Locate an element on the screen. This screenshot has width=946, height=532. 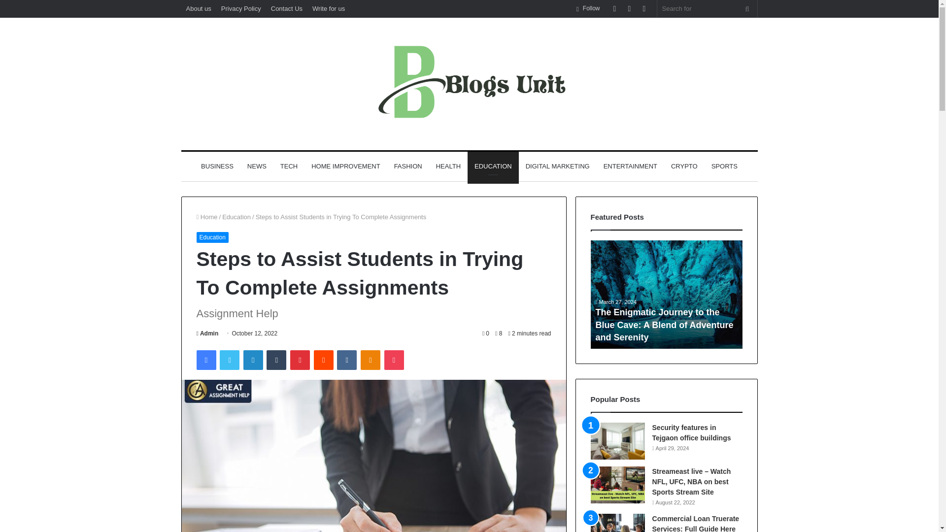
Reddit is located at coordinates (324, 360).